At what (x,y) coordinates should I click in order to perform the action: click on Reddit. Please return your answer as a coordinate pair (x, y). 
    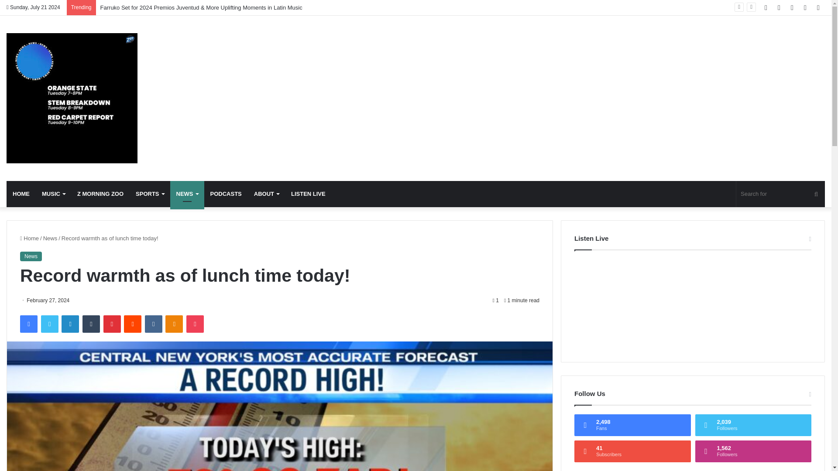
    Looking at the image, I should click on (133, 324).